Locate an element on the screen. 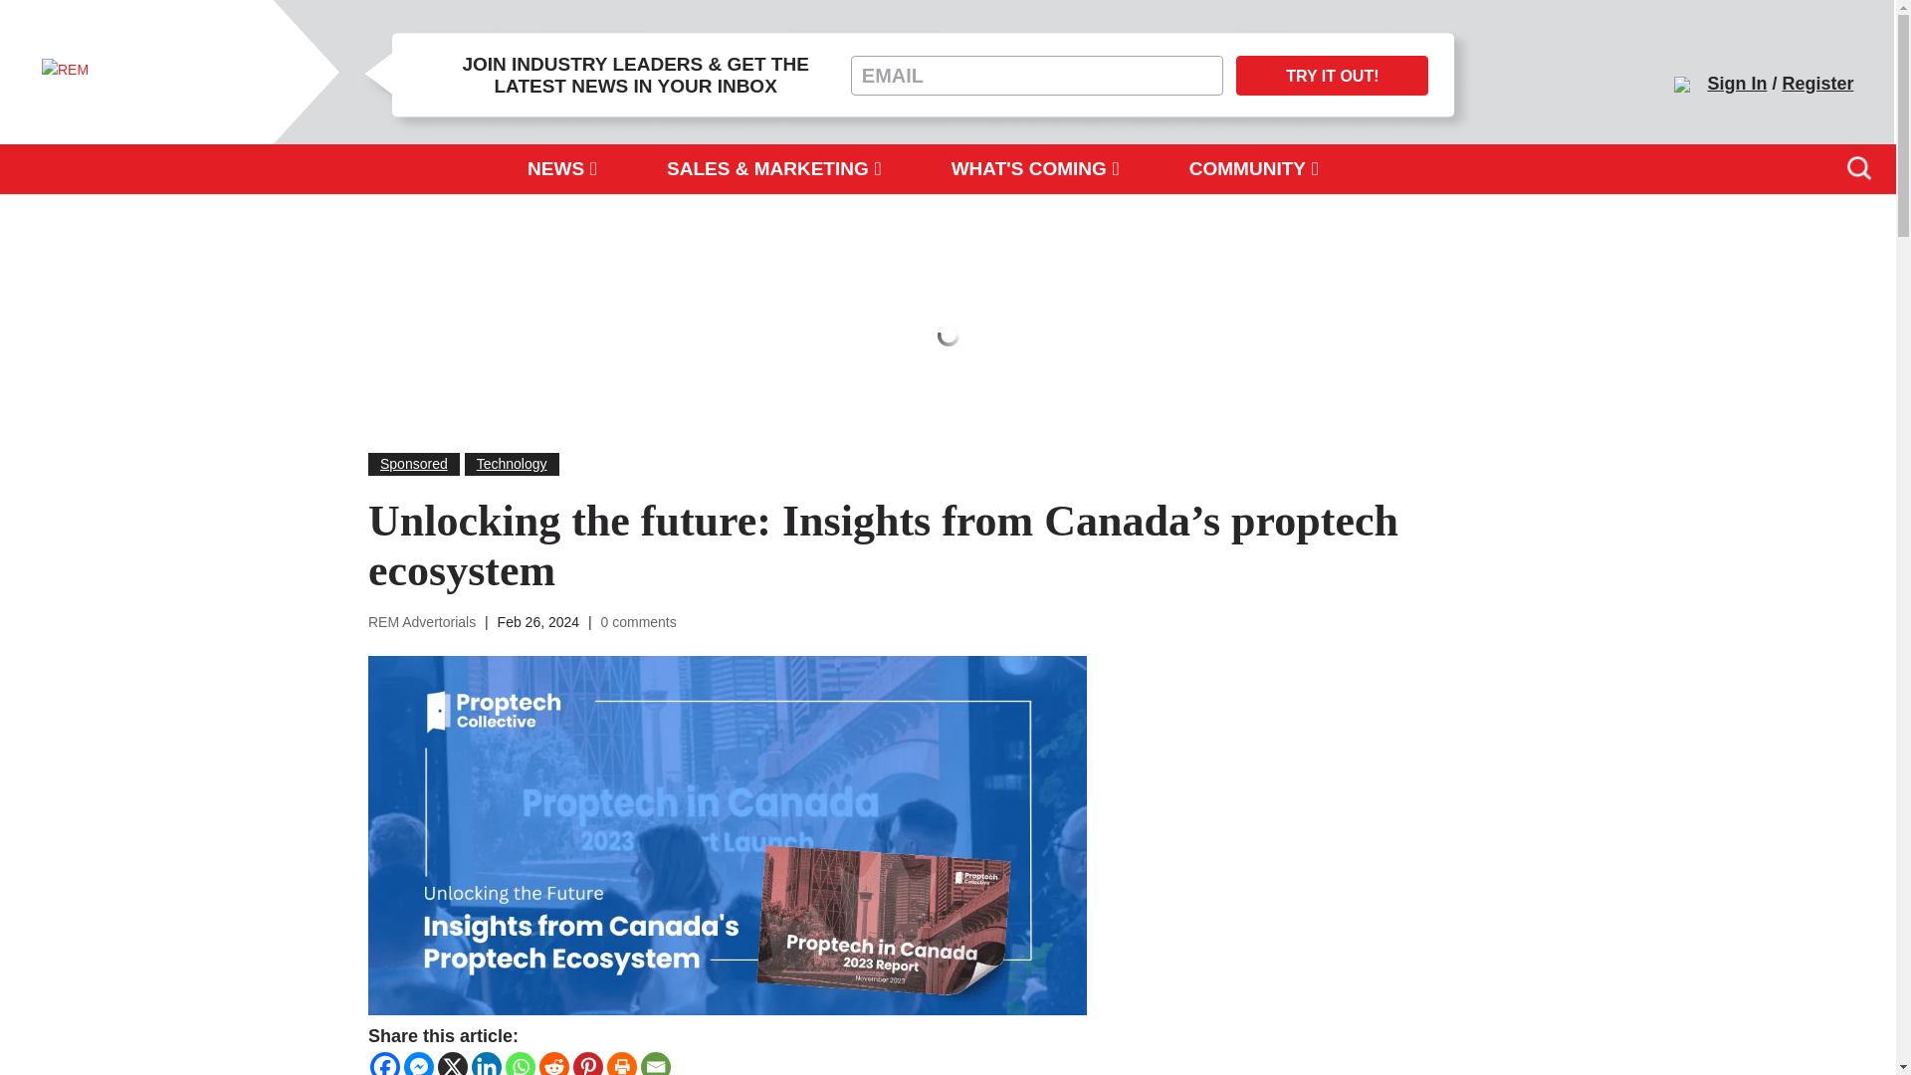 The height and width of the screenshot is (1075, 1911). X is located at coordinates (452, 1063).